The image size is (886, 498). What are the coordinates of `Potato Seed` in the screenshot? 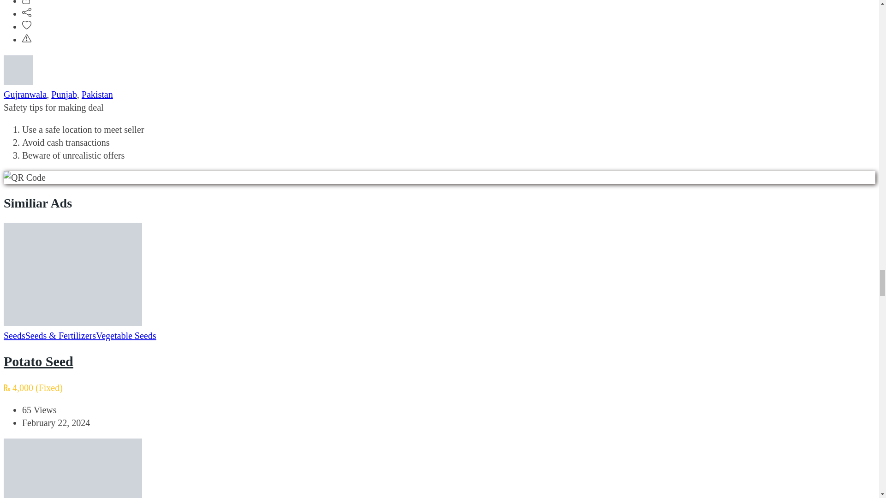 It's located at (38, 361).